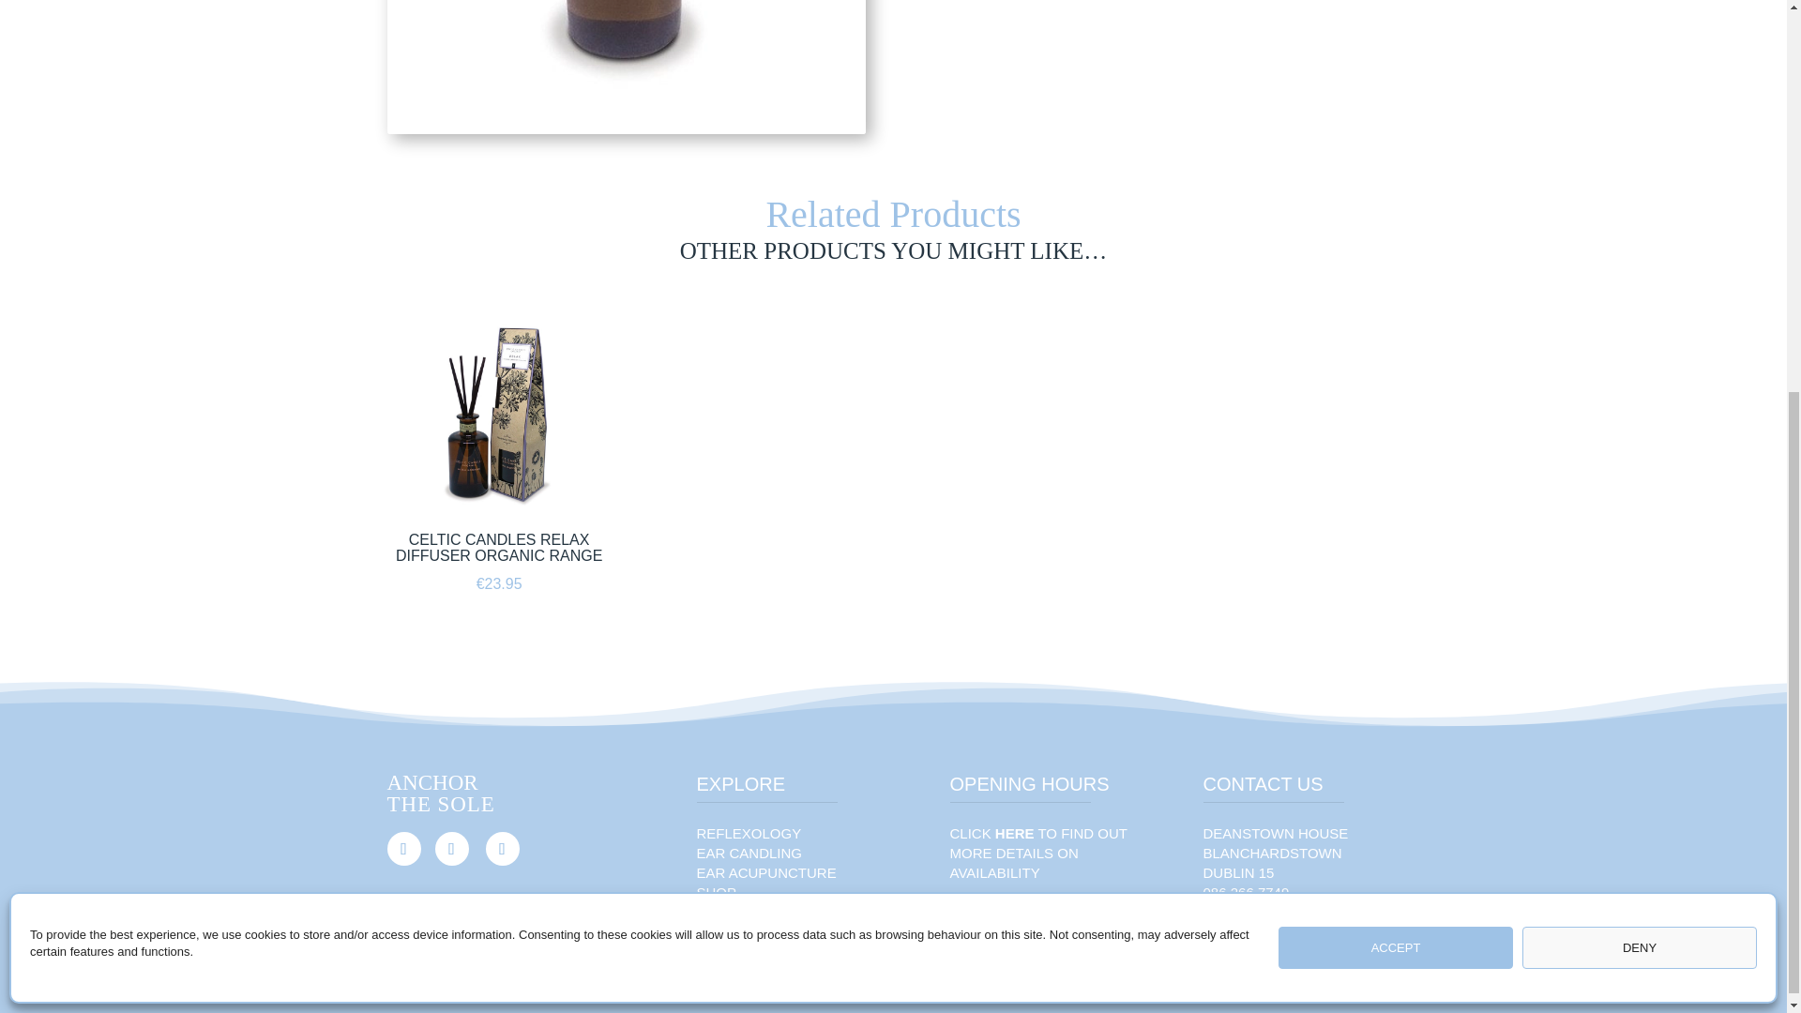 Image resolution: width=1801 pixels, height=1013 pixels. What do you see at coordinates (765, 872) in the screenshot?
I see `EAR ACUPUNCTURE` at bounding box center [765, 872].